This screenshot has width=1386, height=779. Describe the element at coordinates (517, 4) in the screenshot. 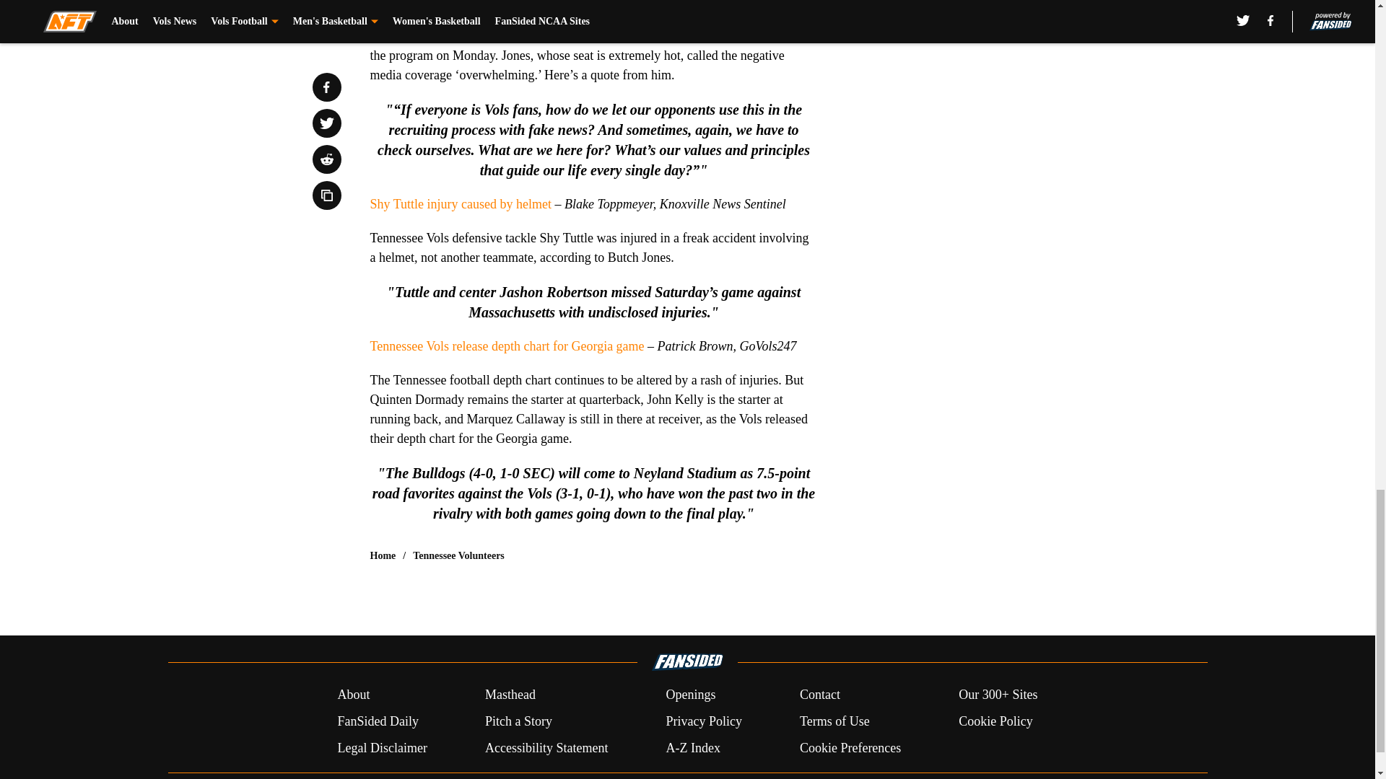

I see `Butch Jones criticizes media coverage of Tennessee Vols` at that location.